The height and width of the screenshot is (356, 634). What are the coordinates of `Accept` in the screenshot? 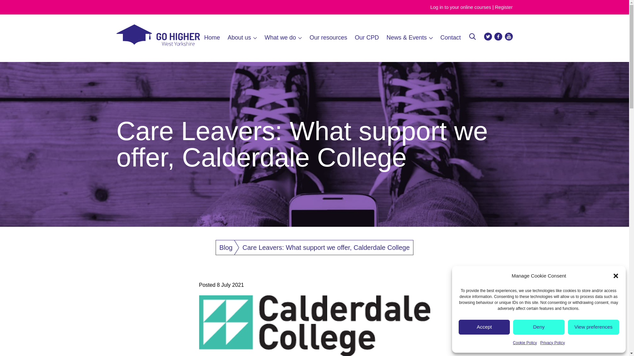 It's located at (484, 327).